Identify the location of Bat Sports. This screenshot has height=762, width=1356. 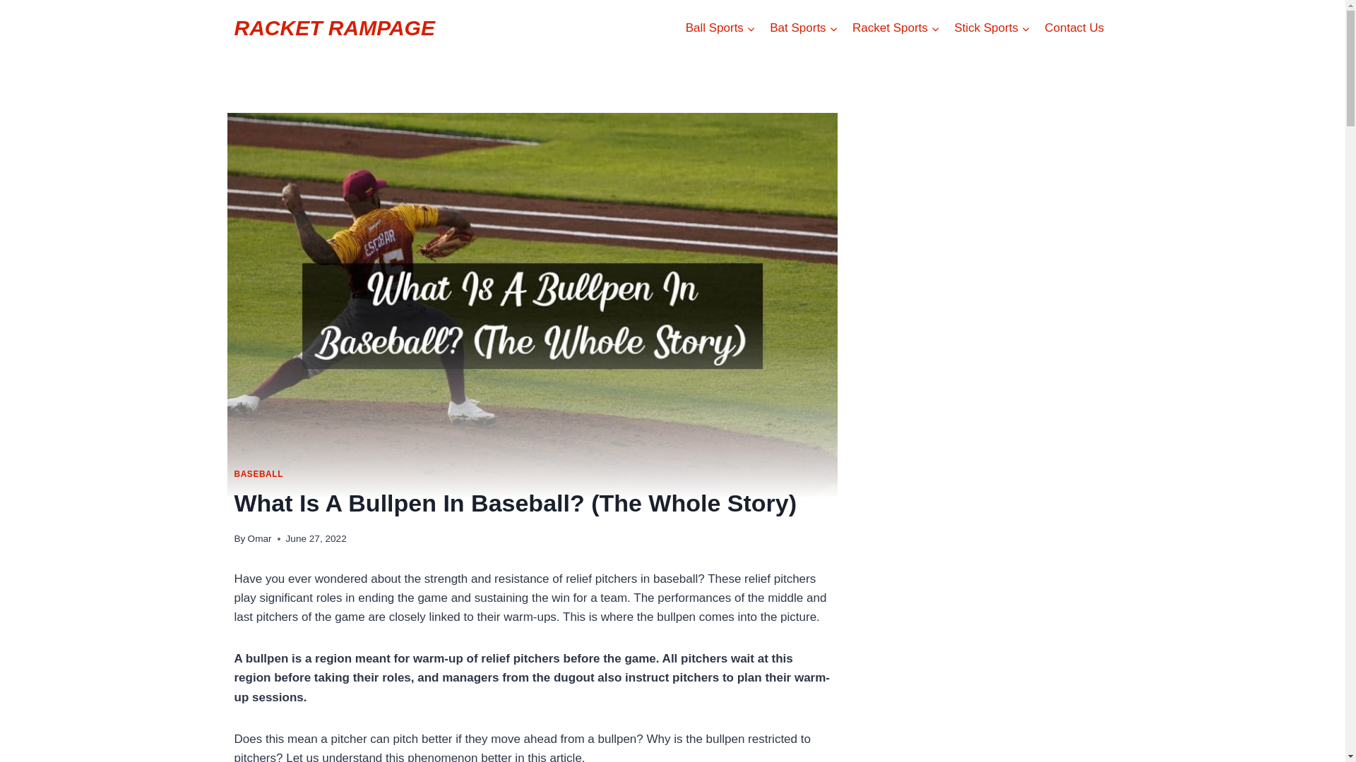
(804, 28).